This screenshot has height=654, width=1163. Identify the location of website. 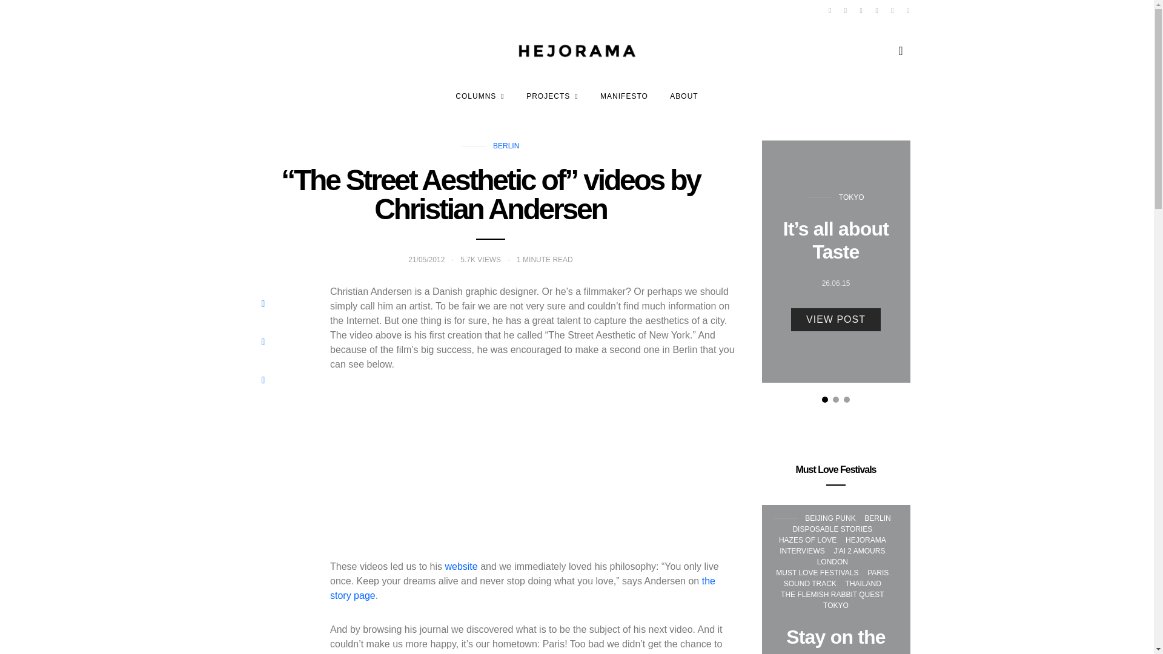
(460, 566).